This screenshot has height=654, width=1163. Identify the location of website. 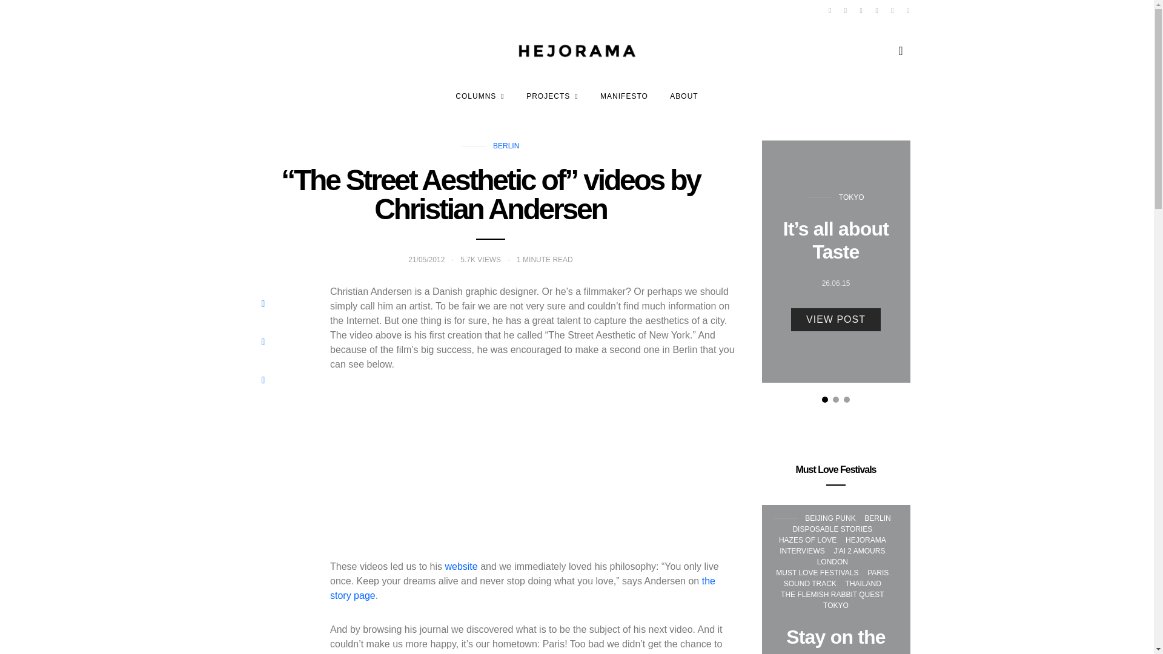
(460, 566).